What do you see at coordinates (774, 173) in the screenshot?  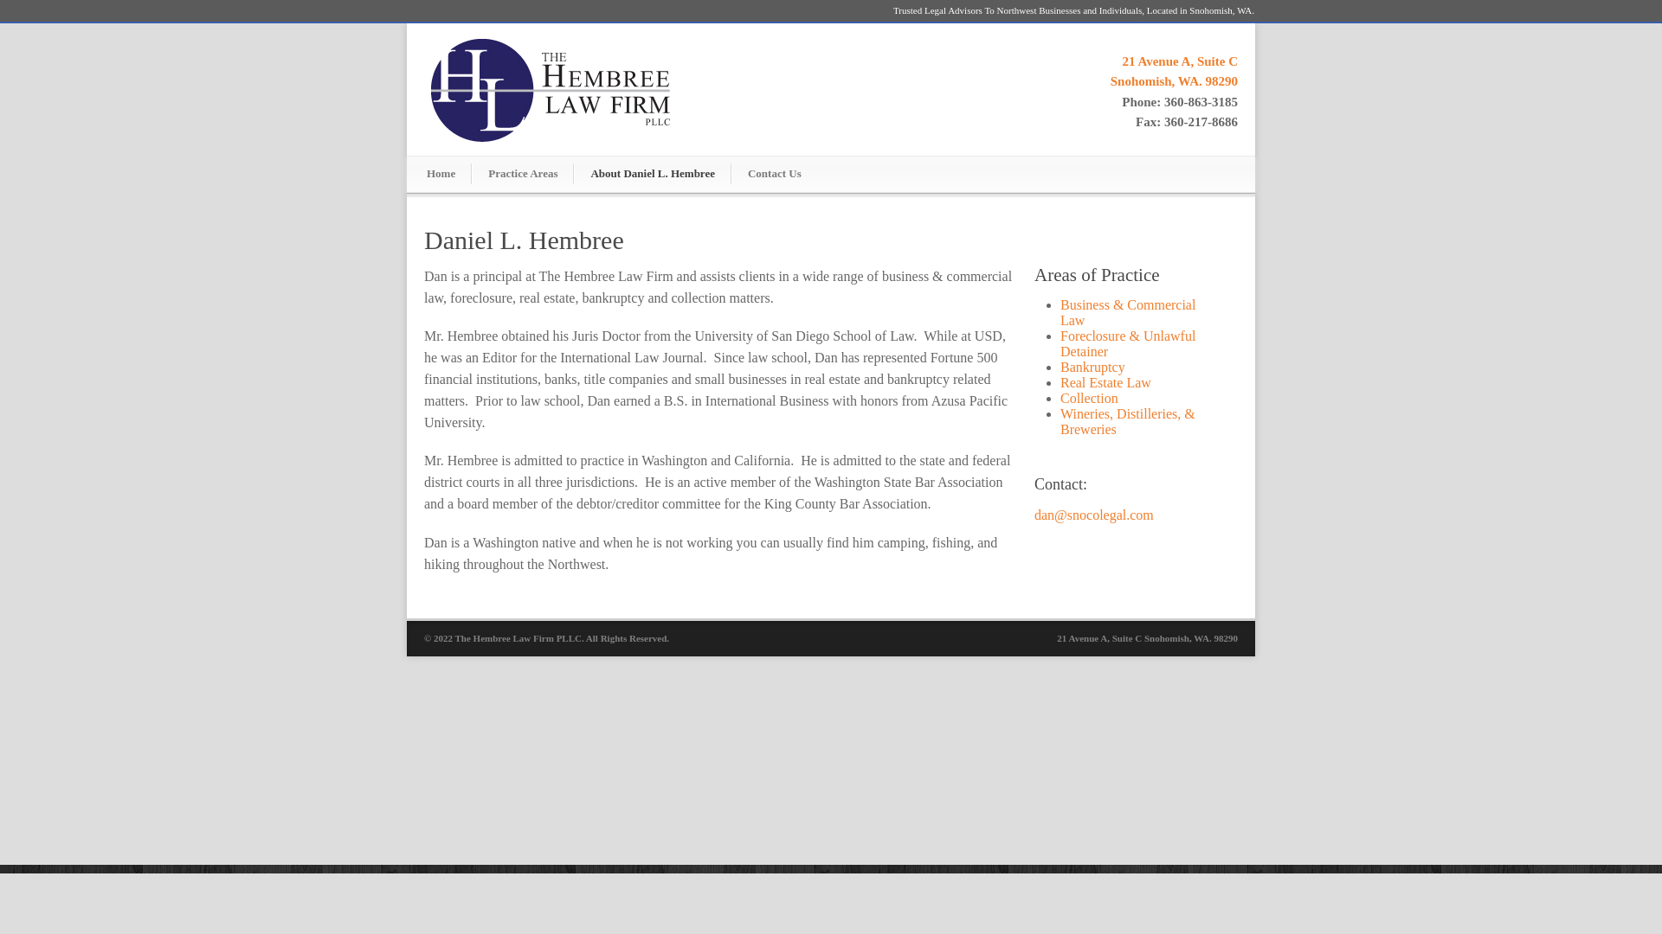 I see `About Daniel L. Hembree` at bounding box center [774, 173].